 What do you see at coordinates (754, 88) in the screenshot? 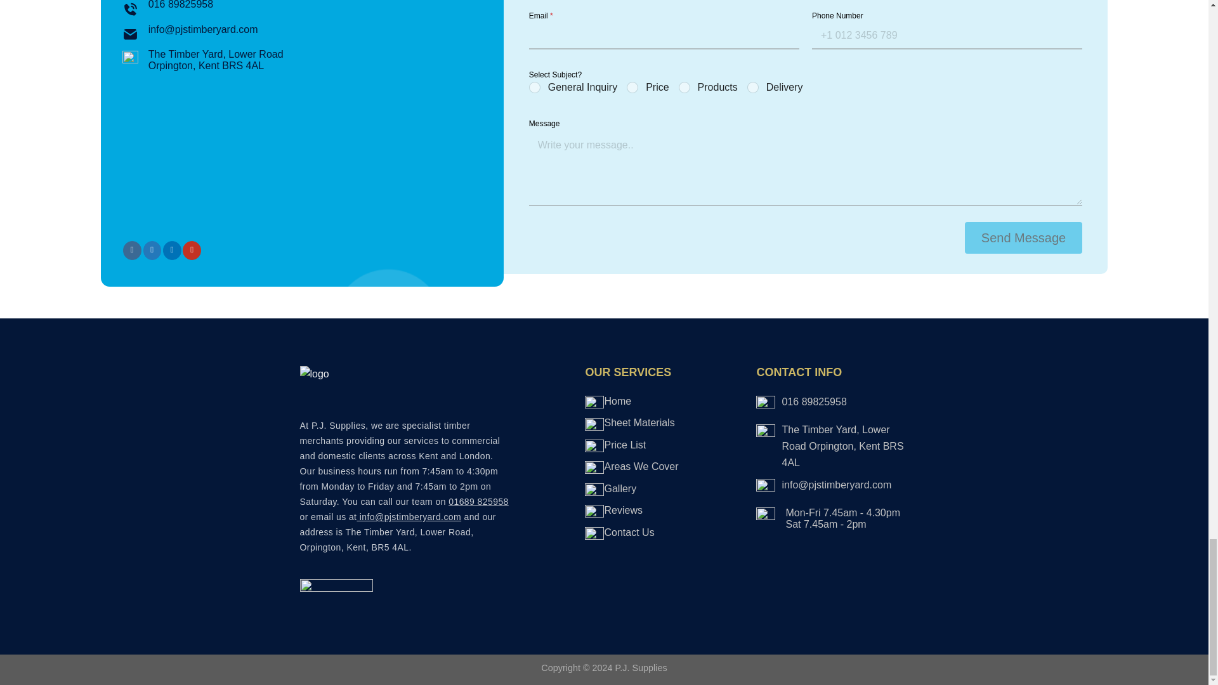
I see `Delivery` at bounding box center [754, 88].